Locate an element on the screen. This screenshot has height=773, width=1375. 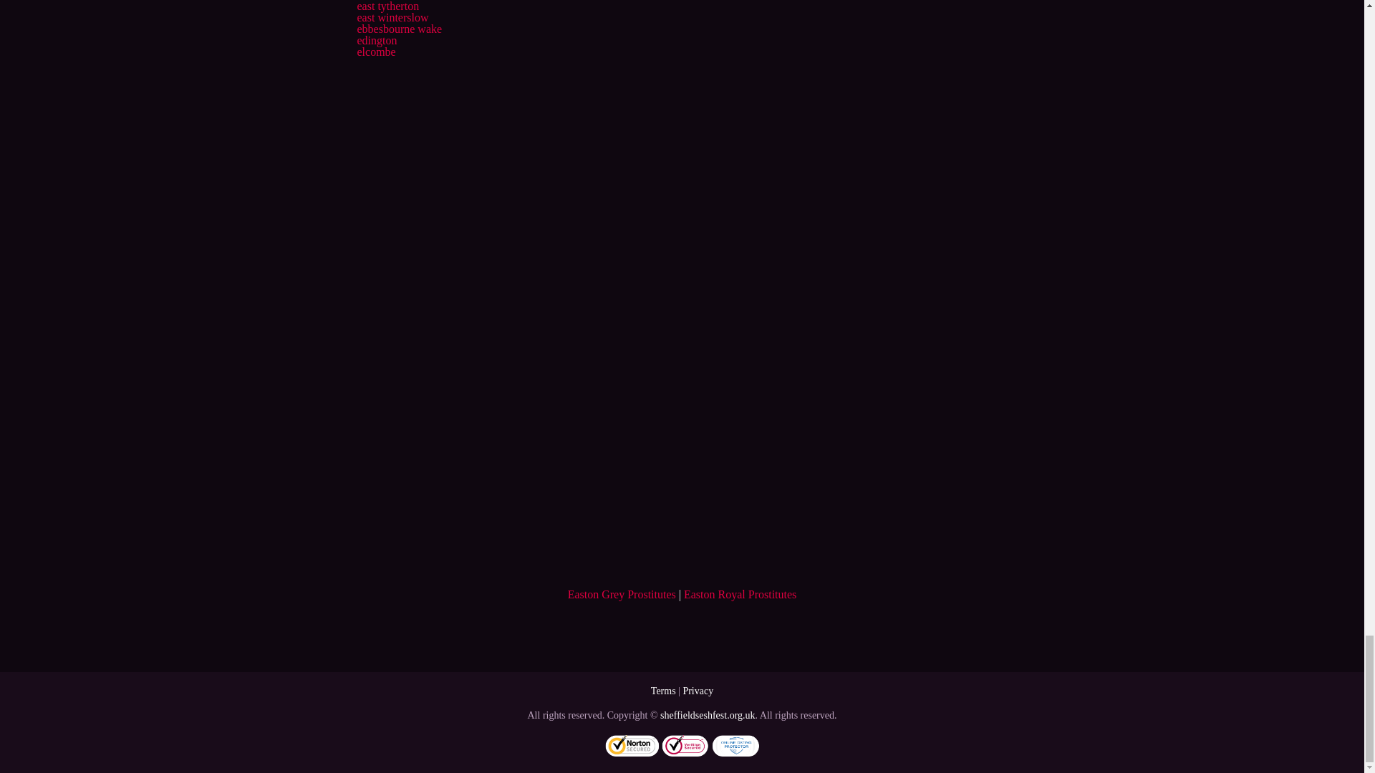
Easton Grey Prostitutes is located at coordinates (622, 594).